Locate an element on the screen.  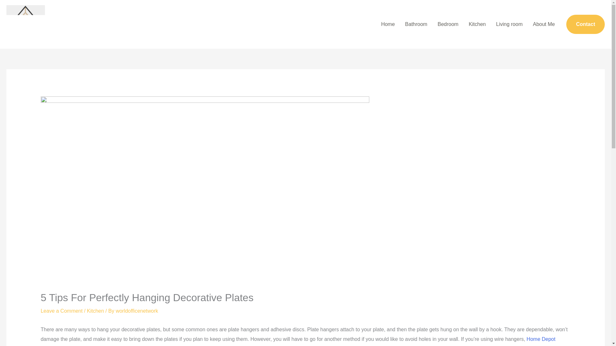
Bedroom is located at coordinates (448, 24).